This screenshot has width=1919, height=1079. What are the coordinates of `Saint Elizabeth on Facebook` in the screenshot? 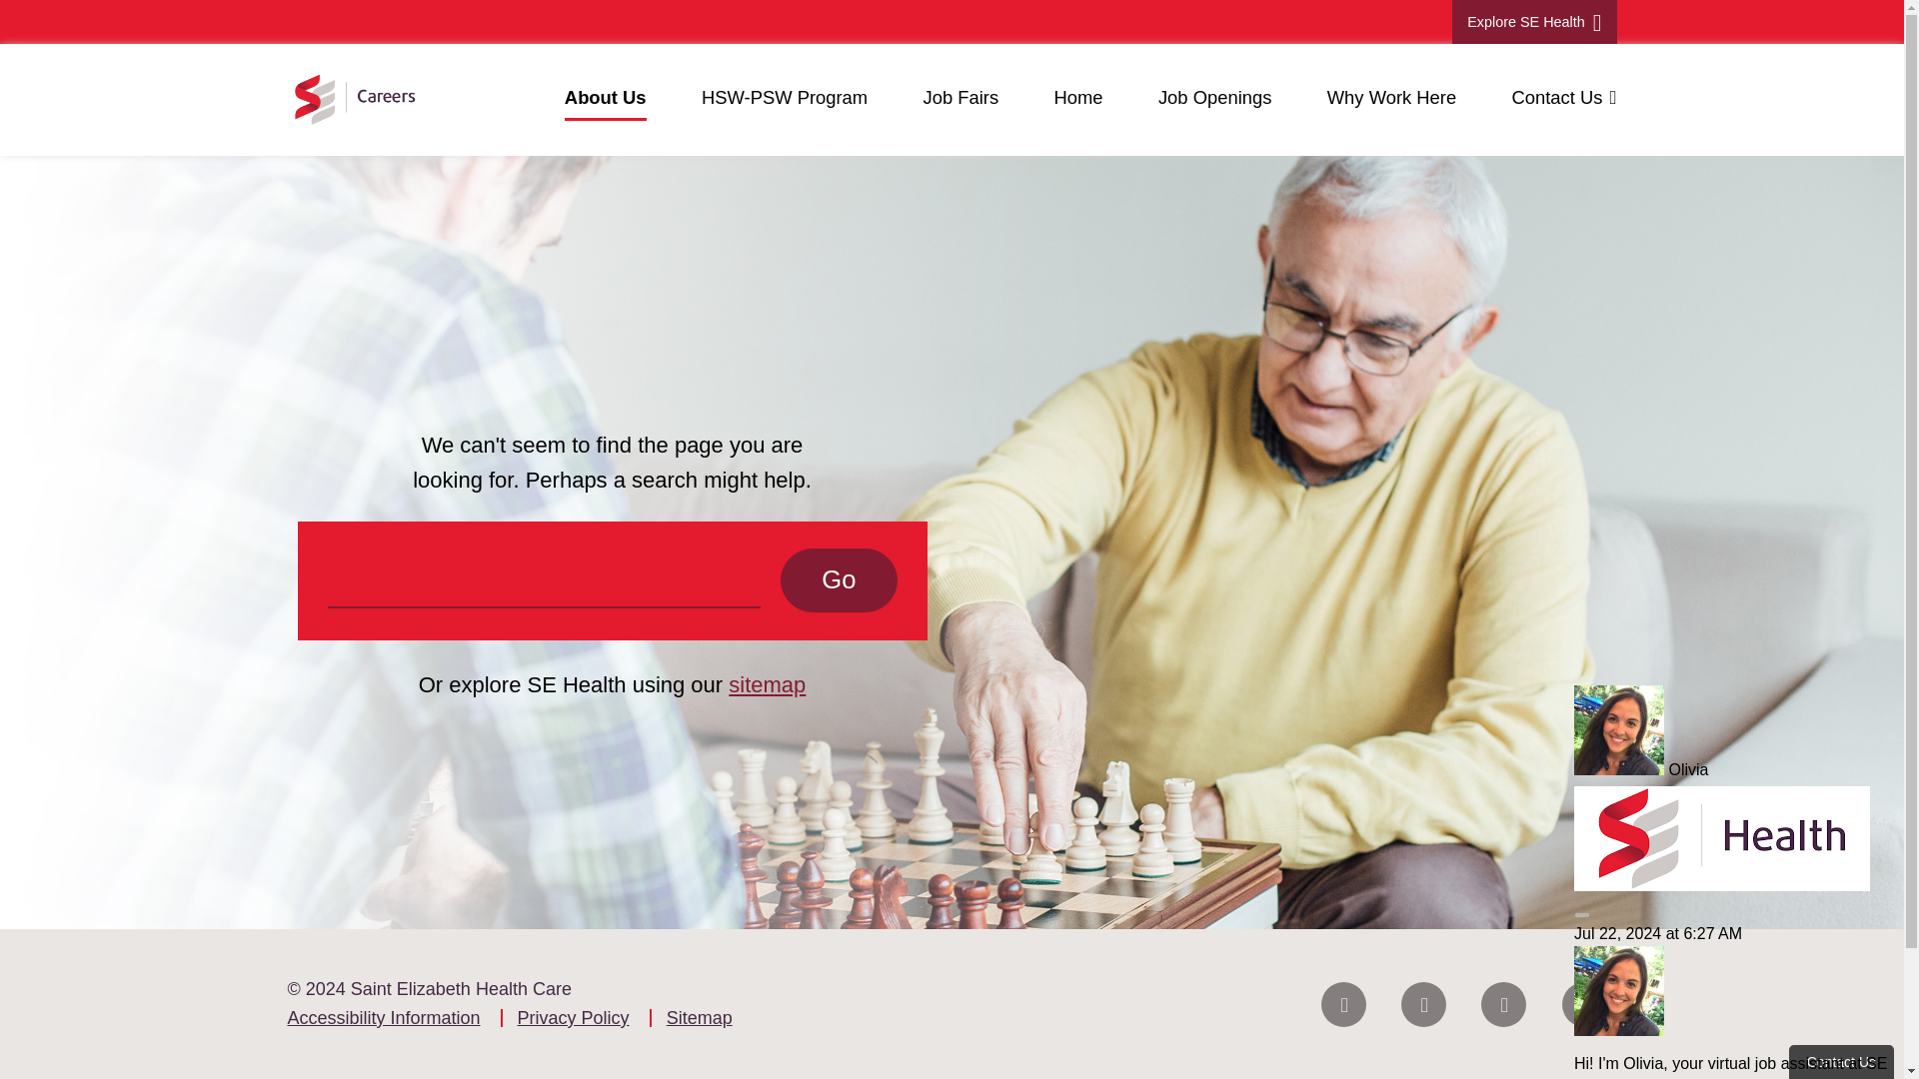 It's located at (1343, 1003).